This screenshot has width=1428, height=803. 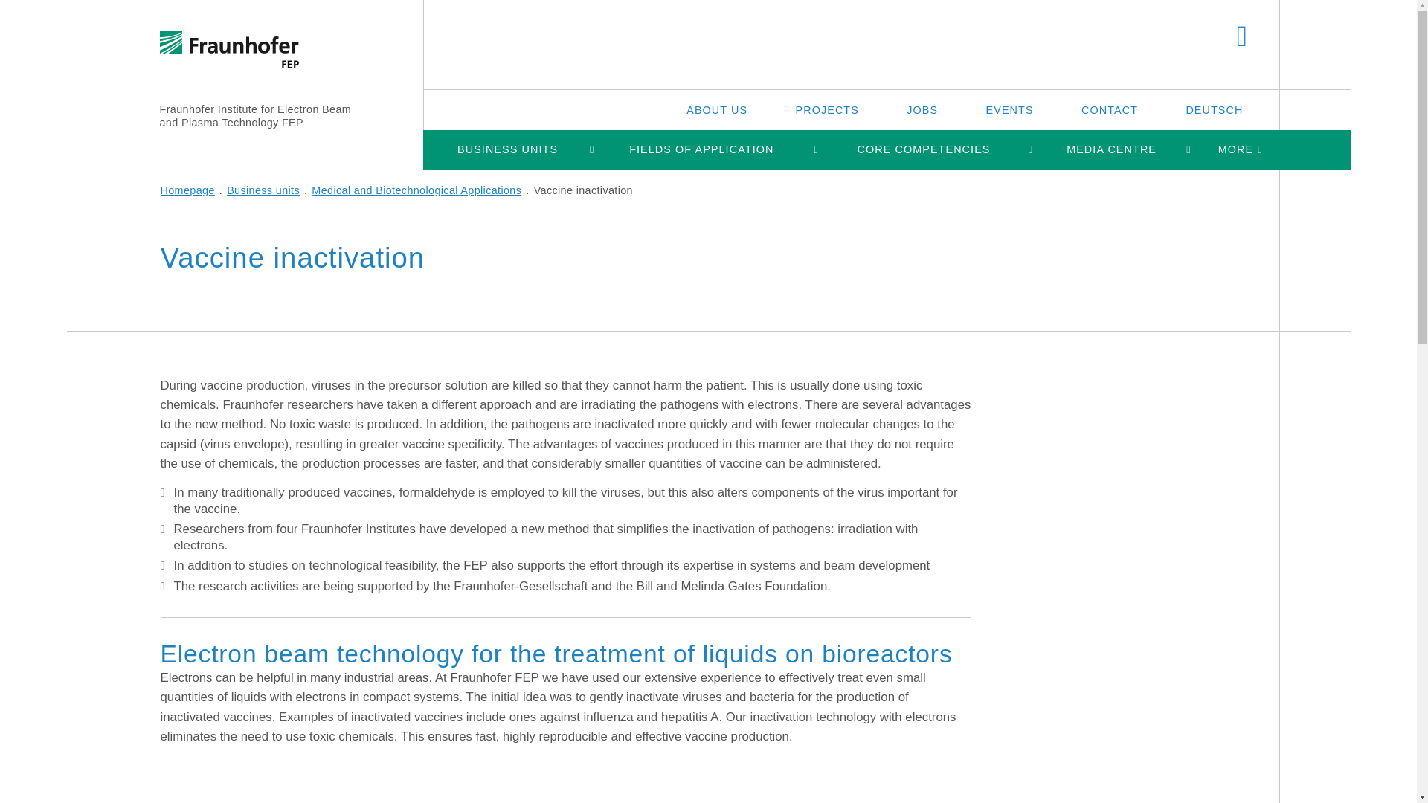 What do you see at coordinates (716, 109) in the screenshot?
I see `ABOUT US` at bounding box center [716, 109].